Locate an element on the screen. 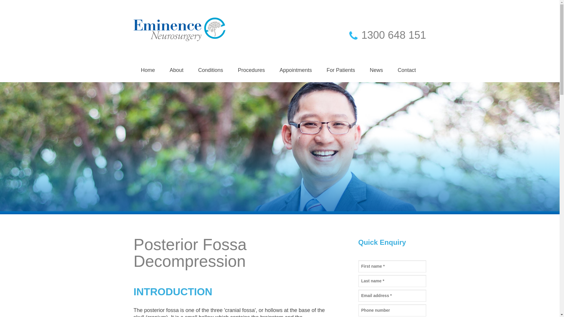 The height and width of the screenshot is (317, 564). Our Team is located at coordinates (199, 108).